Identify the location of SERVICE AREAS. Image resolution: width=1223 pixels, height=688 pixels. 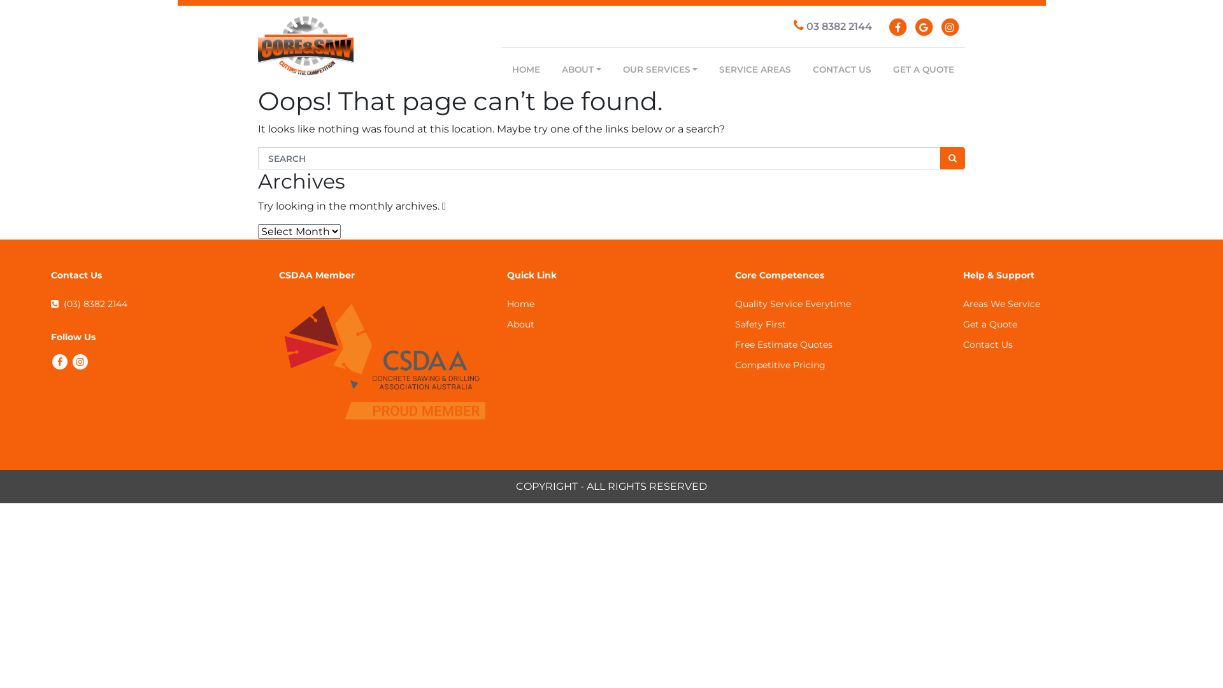
(755, 69).